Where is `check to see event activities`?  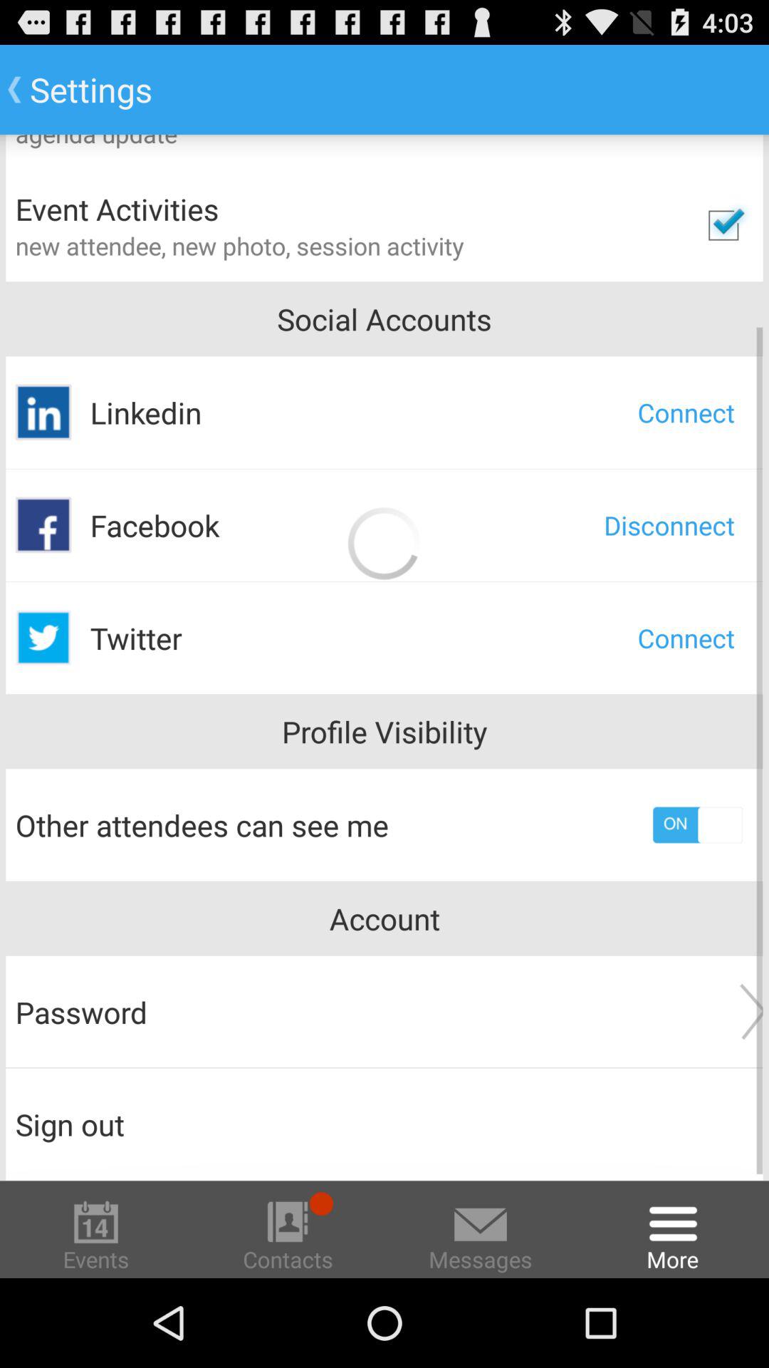
check to see event activities is located at coordinates (723, 225).